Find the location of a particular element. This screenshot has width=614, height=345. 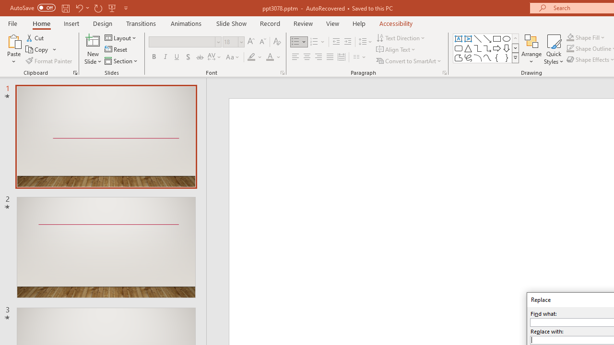

Paste is located at coordinates (13, 40).